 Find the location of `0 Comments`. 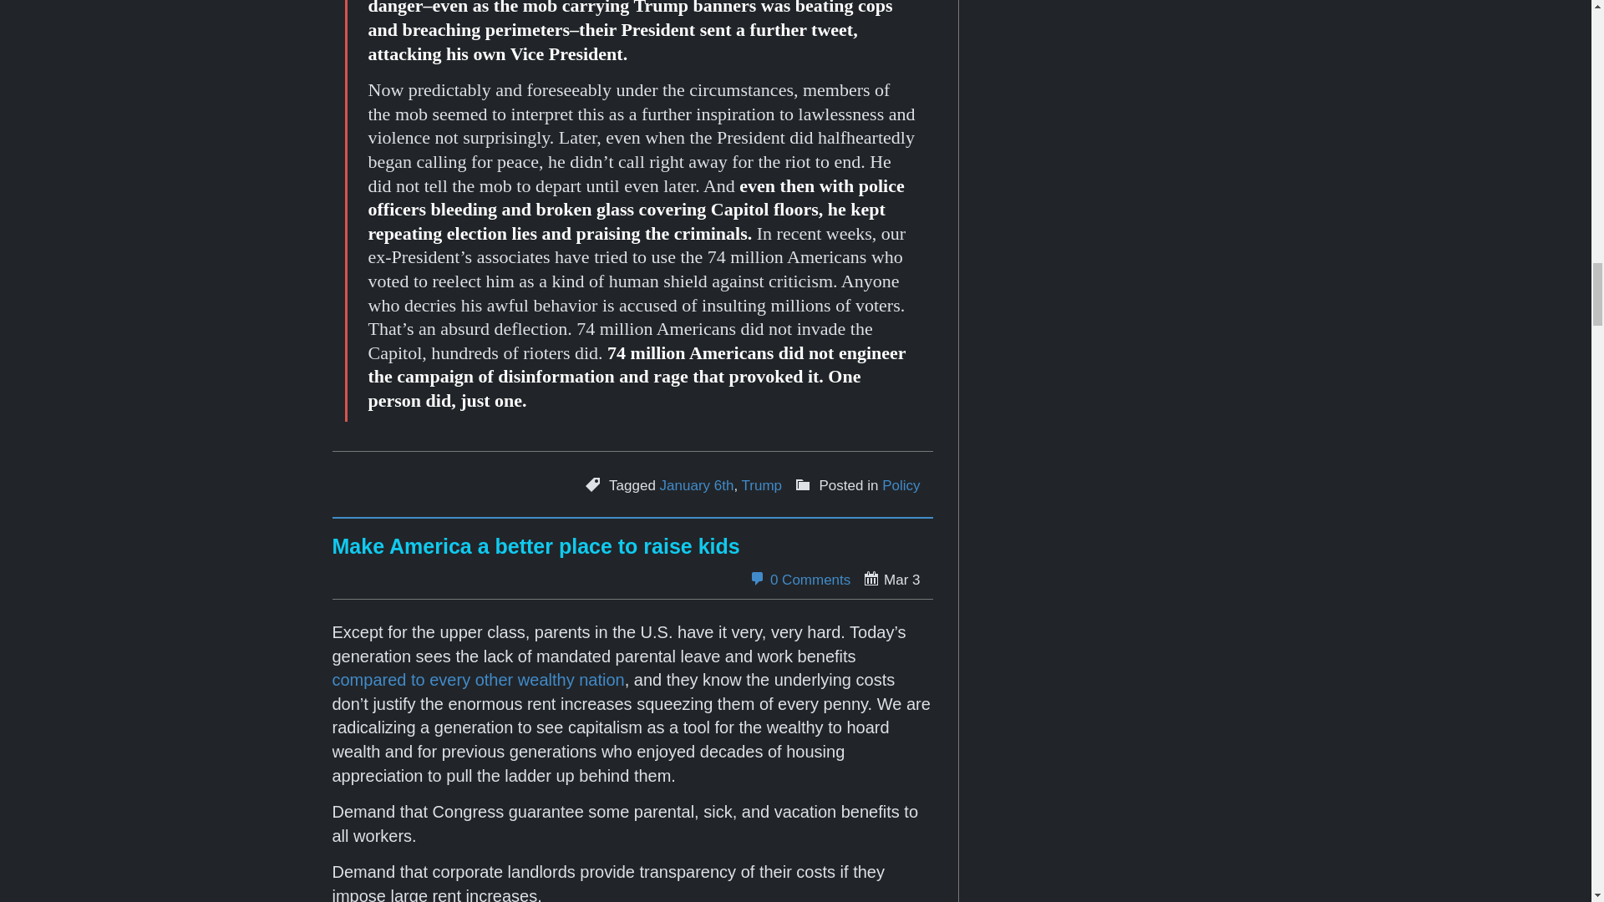

0 Comments is located at coordinates (799, 580).